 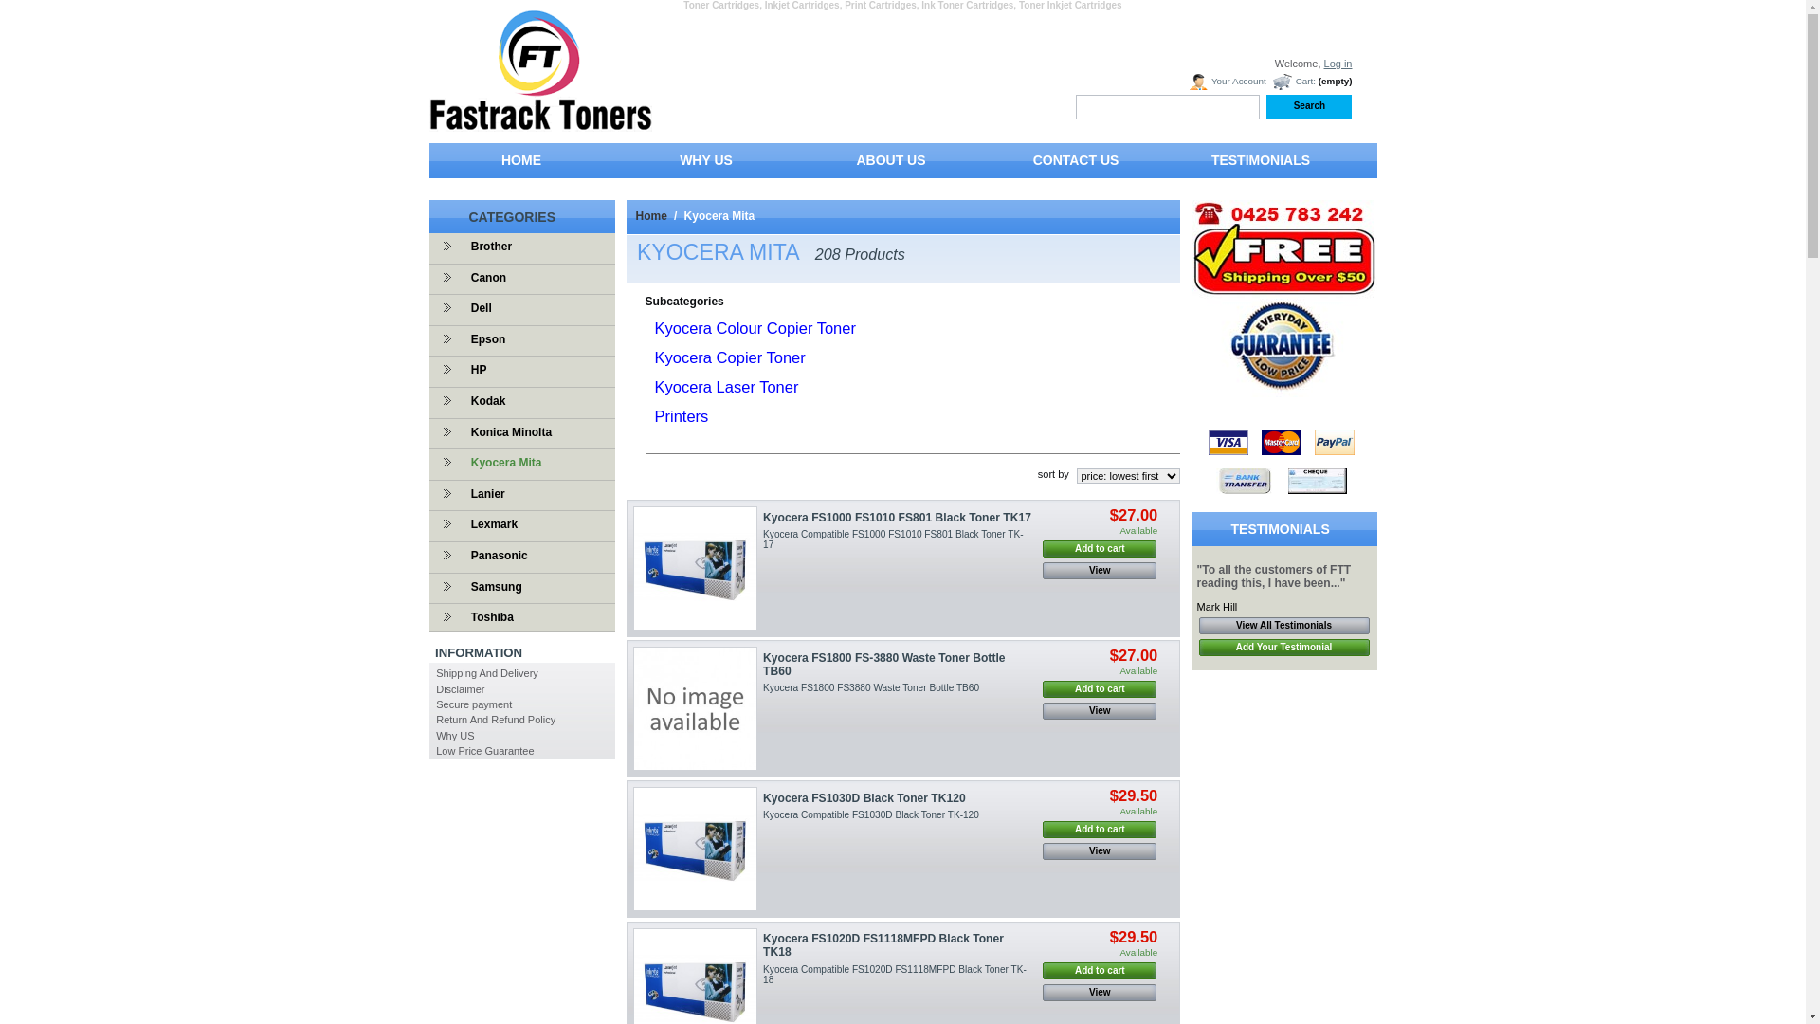 What do you see at coordinates (650, 216) in the screenshot?
I see `Home` at bounding box center [650, 216].